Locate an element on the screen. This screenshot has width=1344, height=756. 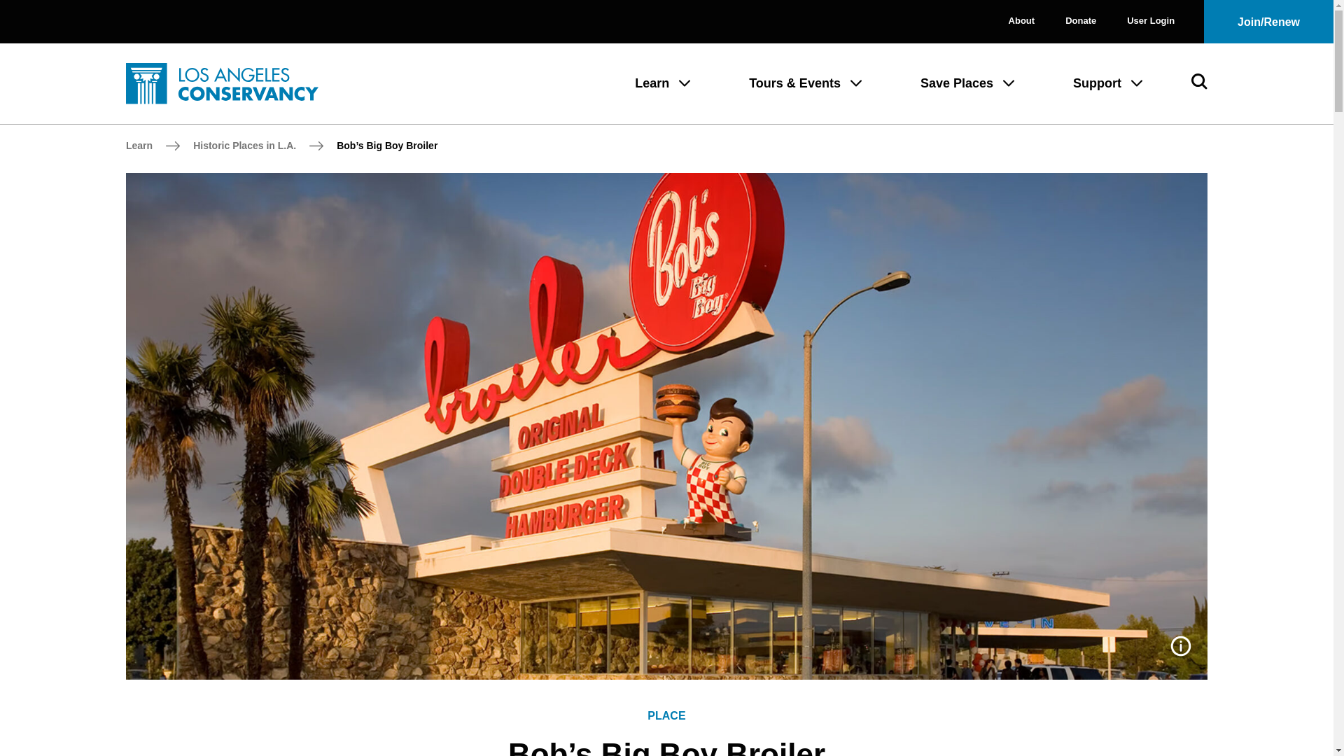
Learn menu is located at coordinates (685, 83).